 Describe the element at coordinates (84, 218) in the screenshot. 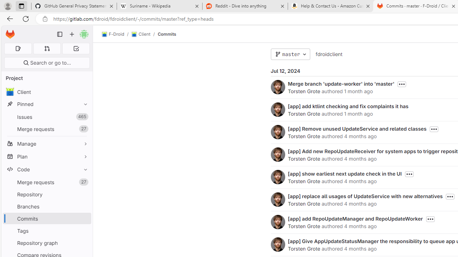

I see `Pin Commits` at that location.